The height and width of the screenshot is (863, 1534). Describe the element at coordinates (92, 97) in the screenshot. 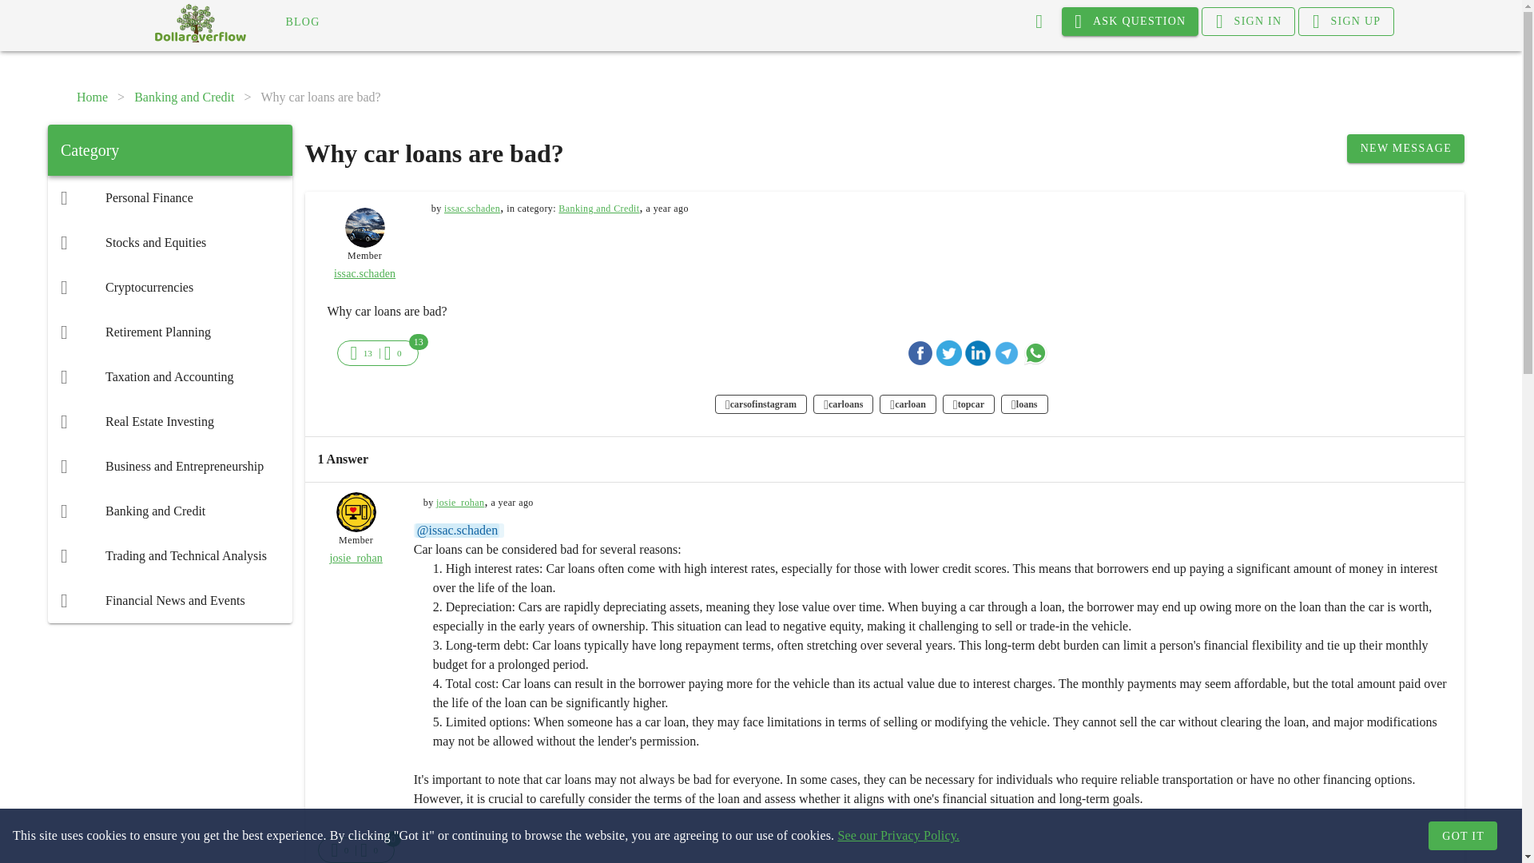

I see `Home` at that location.